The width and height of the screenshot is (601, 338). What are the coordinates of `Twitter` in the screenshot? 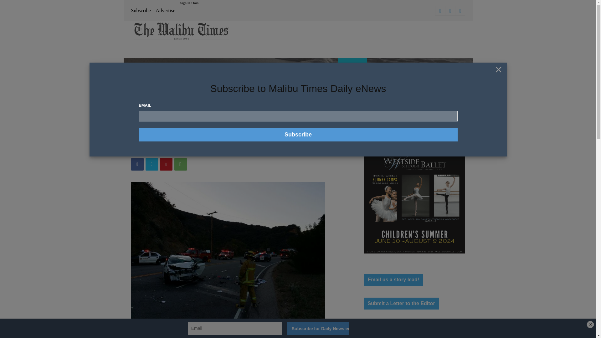 It's located at (460, 11).